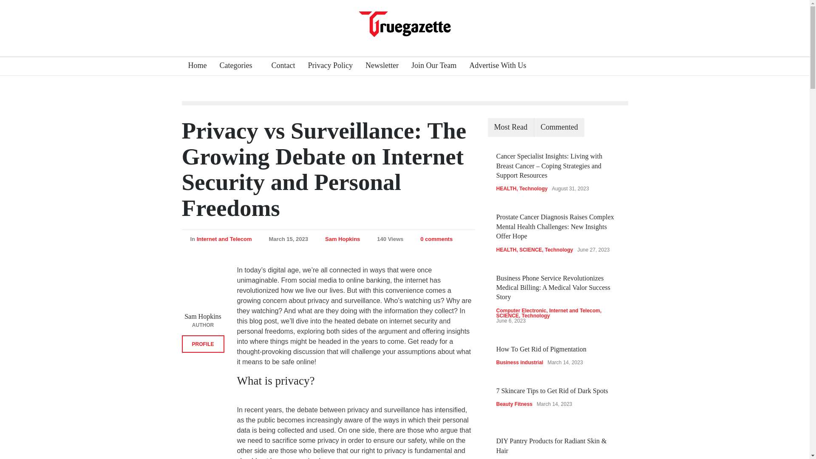 This screenshot has width=816, height=459. What do you see at coordinates (280, 66) in the screenshot?
I see `Contact` at bounding box center [280, 66].